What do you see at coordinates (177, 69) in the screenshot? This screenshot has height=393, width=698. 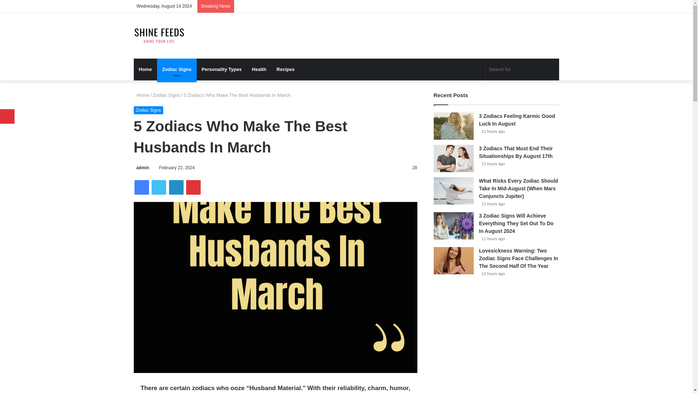 I see `Zodiac Signs` at bounding box center [177, 69].